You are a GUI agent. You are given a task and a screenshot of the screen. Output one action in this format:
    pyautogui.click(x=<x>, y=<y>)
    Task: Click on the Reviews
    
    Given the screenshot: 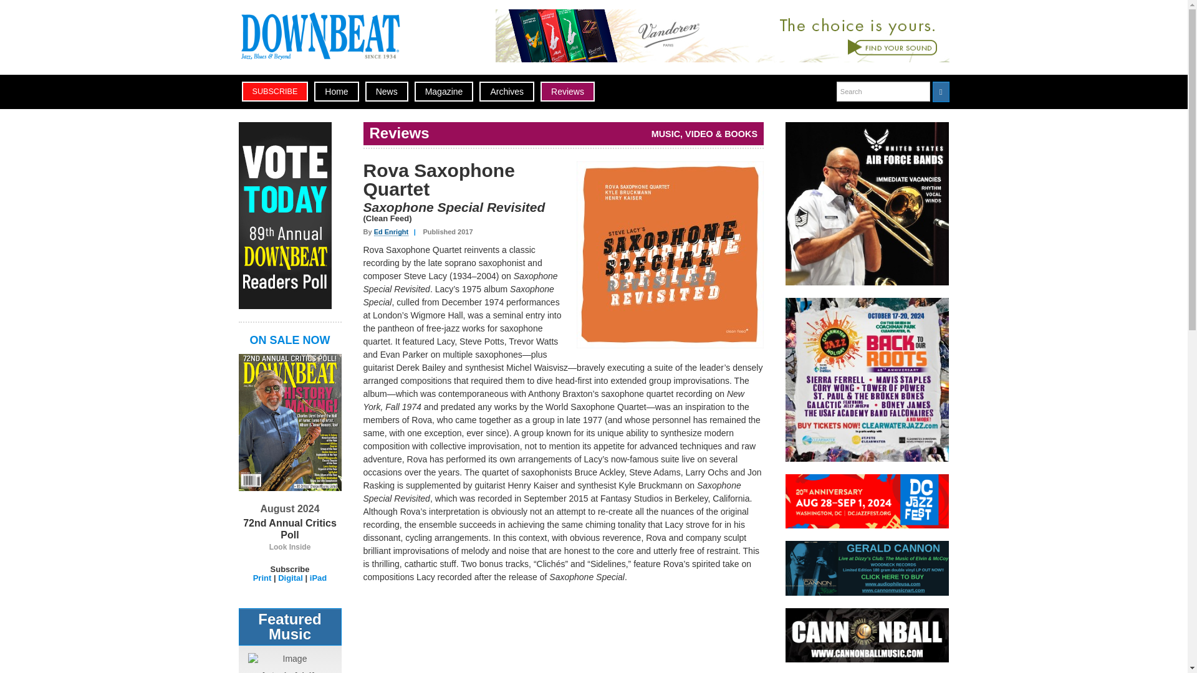 What is the action you would take?
    pyautogui.click(x=567, y=91)
    